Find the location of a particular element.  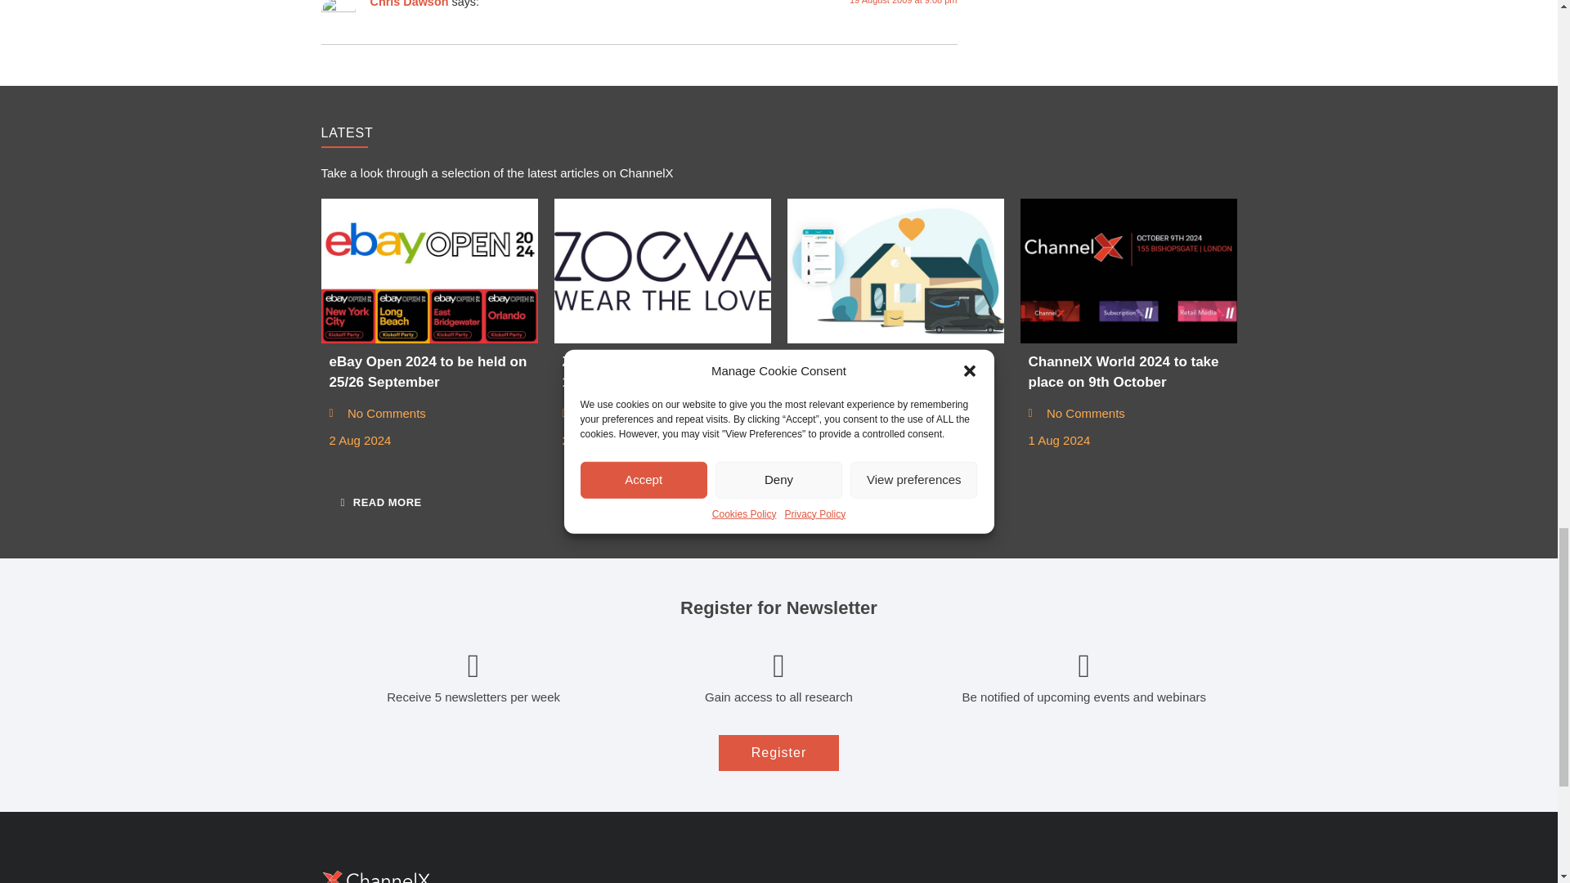

eBay Open 2024 to be held on 25-26 September is located at coordinates (428, 271).